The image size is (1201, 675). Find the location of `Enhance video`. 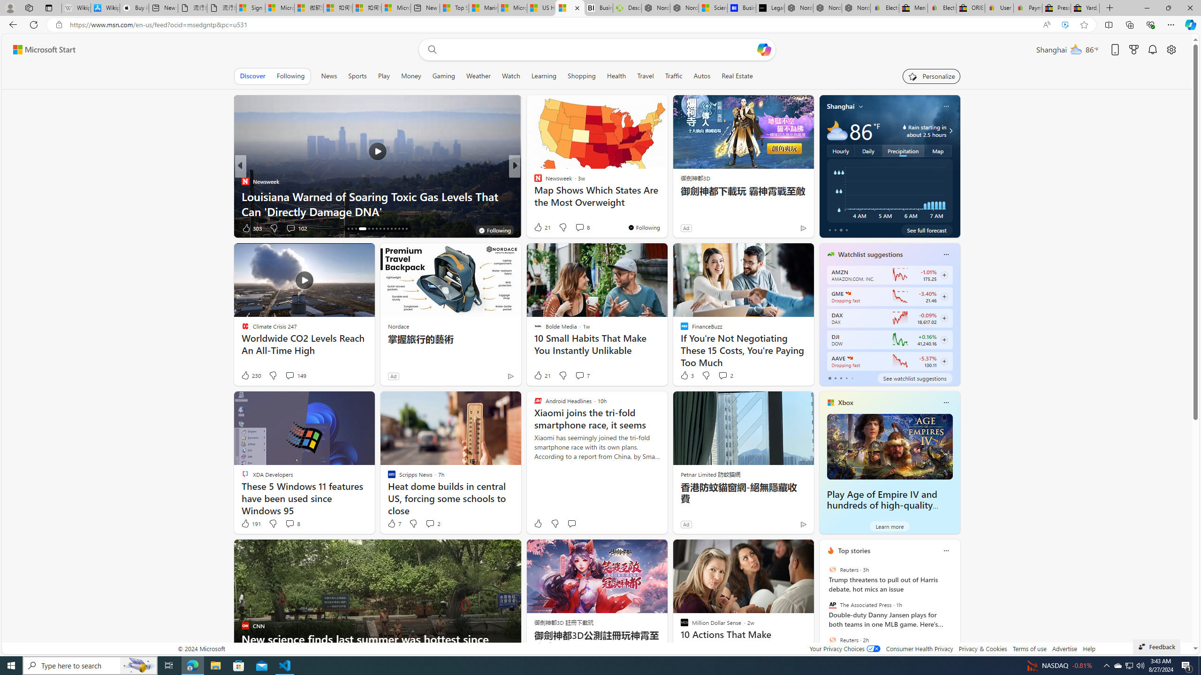

Enhance video is located at coordinates (1065, 25).